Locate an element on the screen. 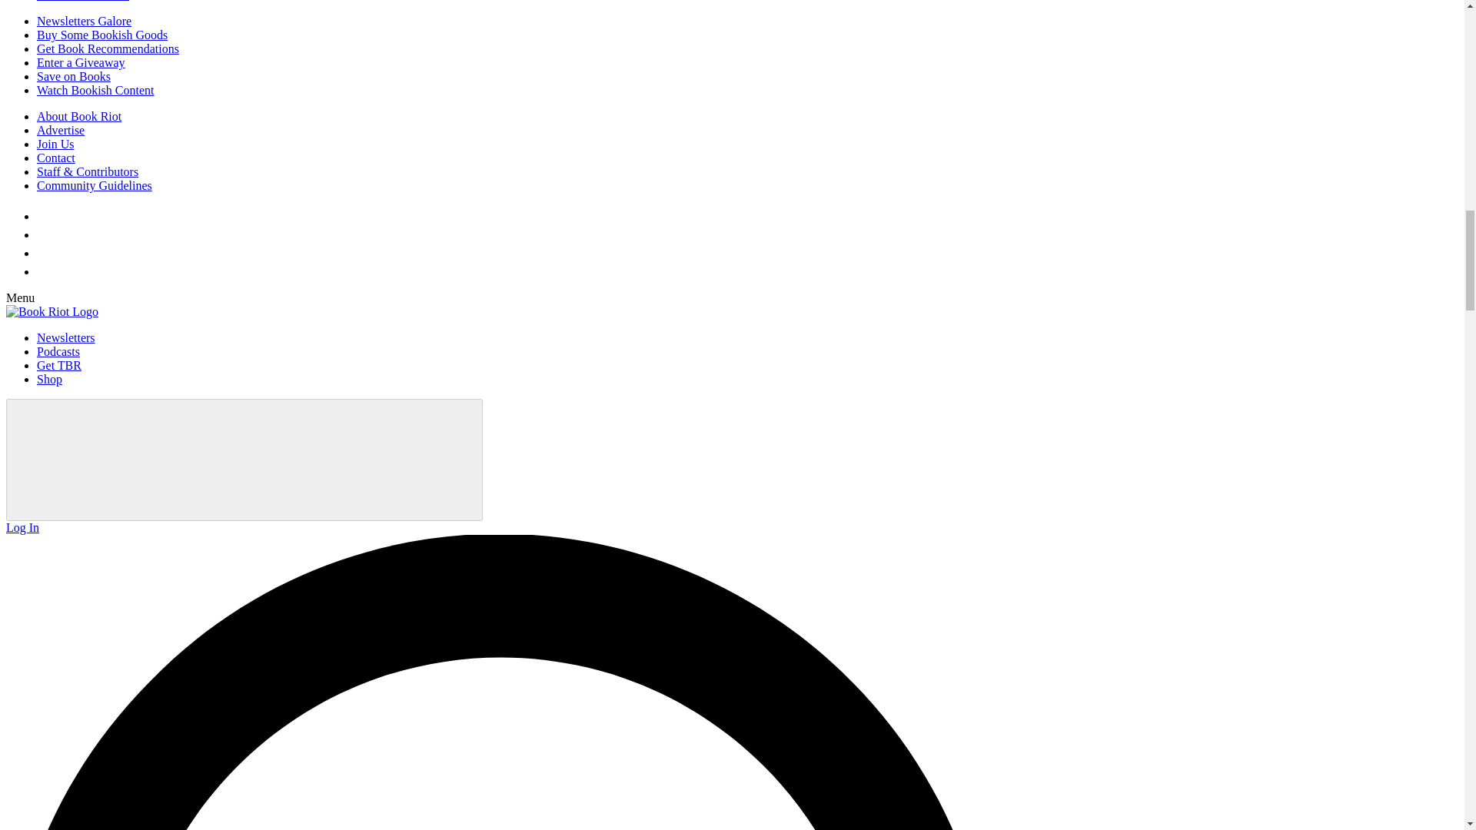 The image size is (1476, 830). Newsletters Galore is located at coordinates (84, 21).